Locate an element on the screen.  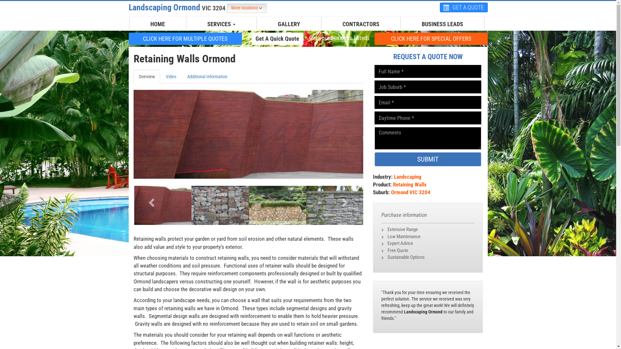
BUSINESS LEADS is located at coordinates (442, 24).